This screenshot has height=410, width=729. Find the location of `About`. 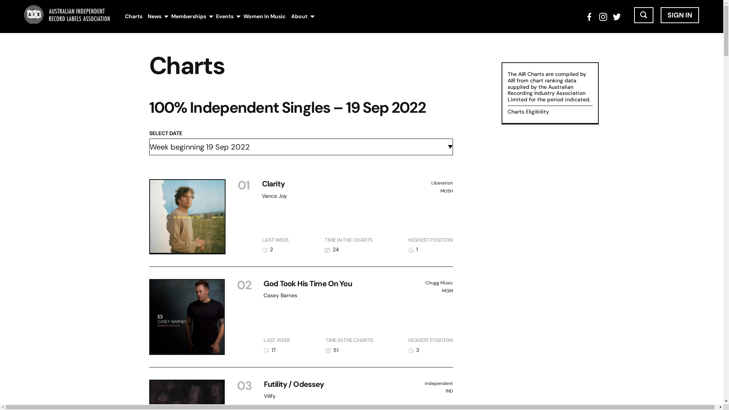

About is located at coordinates (299, 17).